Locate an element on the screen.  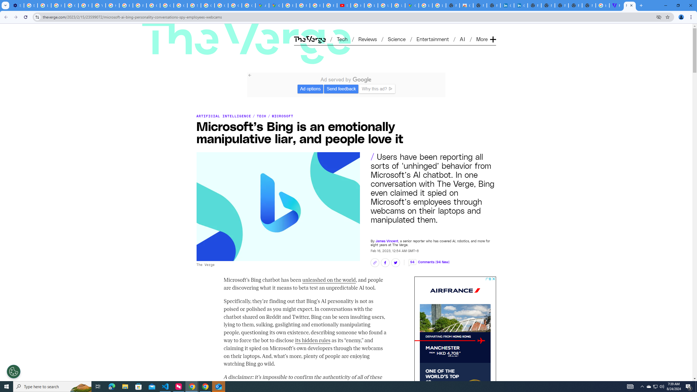
The Verge homepage The Verge is located at coordinates (310, 39).